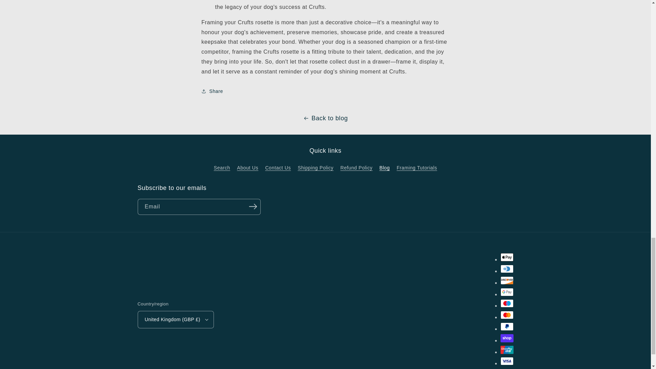 The height and width of the screenshot is (369, 656). Describe the element at coordinates (506, 303) in the screenshot. I see `Maestro` at that location.